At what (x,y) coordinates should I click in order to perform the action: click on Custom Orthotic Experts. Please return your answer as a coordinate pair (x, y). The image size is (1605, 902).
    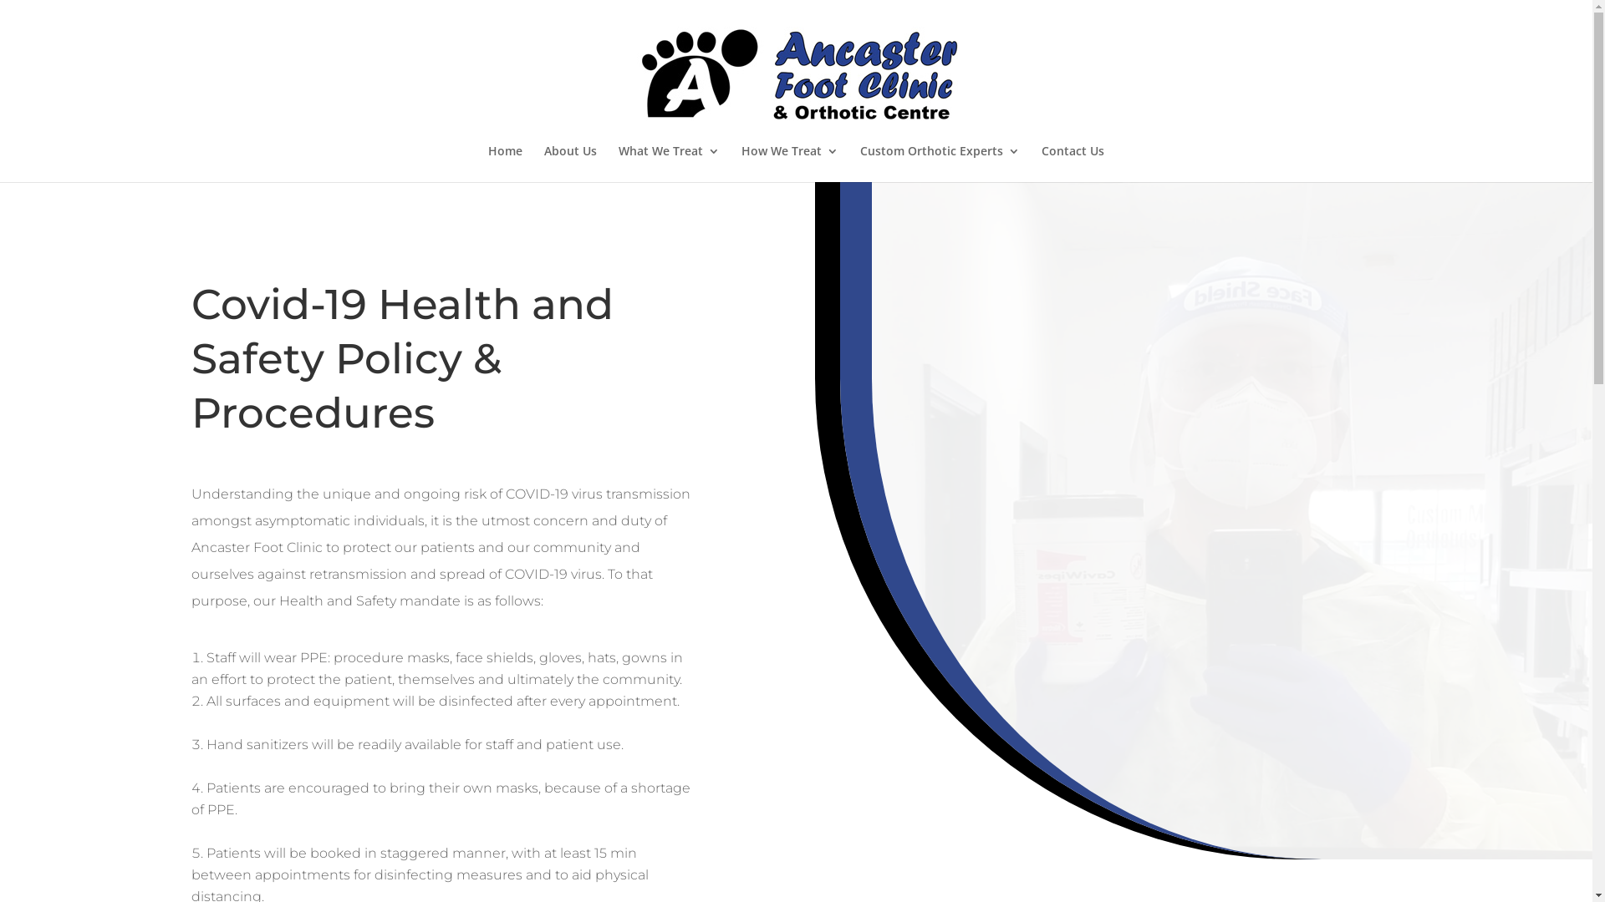
    Looking at the image, I should click on (940, 164).